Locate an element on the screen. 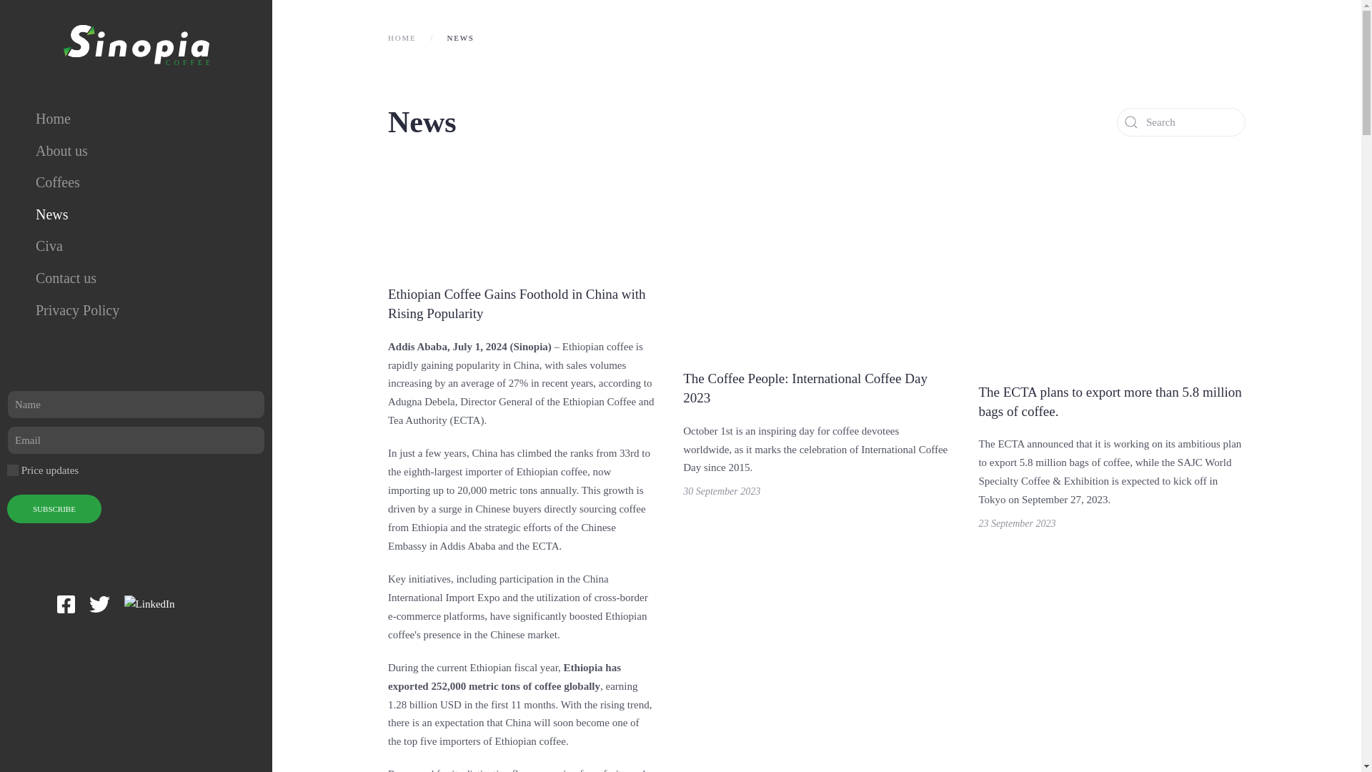 This screenshot has width=1372, height=772. About us is located at coordinates (136, 152).